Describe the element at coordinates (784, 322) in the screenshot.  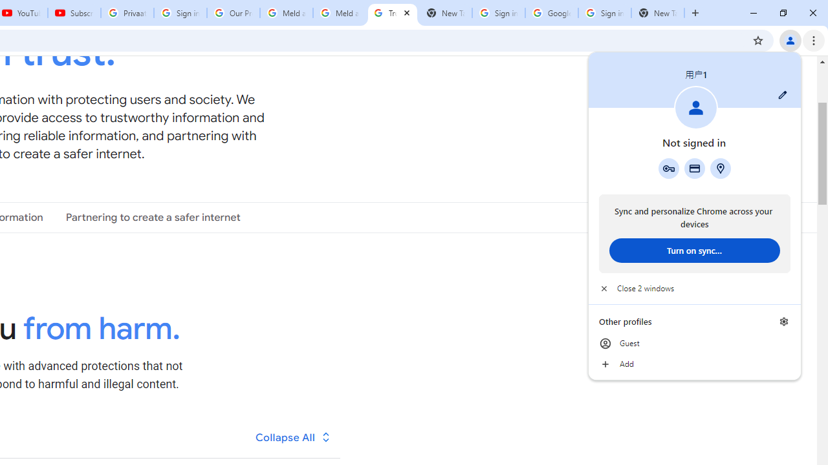
I see `Manage profiles` at that location.